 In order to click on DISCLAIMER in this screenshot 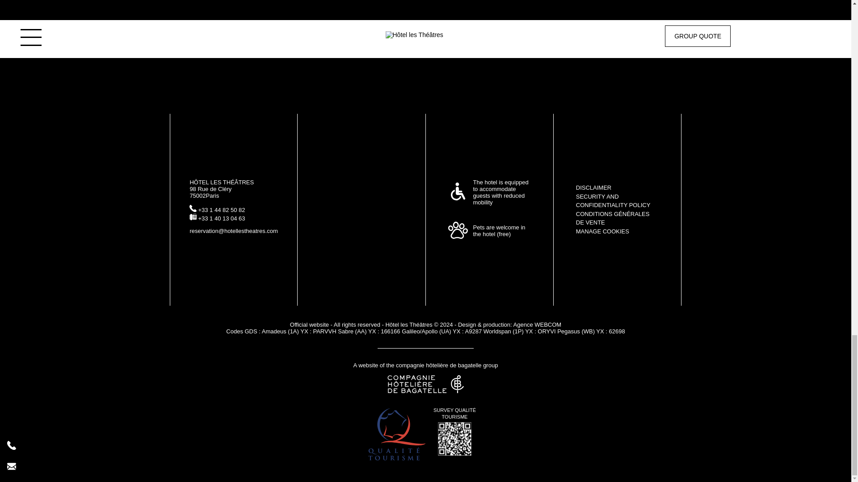, I will do `click(593, 187)`.